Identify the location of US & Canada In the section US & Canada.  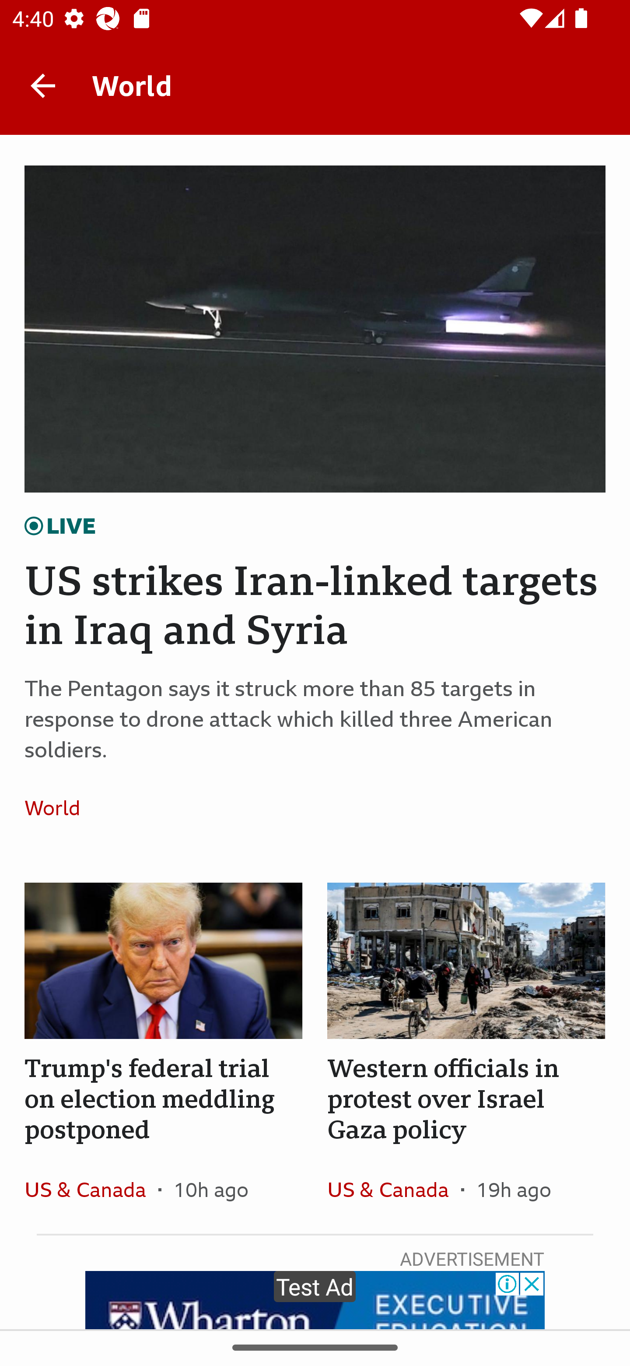
(394, 1189).